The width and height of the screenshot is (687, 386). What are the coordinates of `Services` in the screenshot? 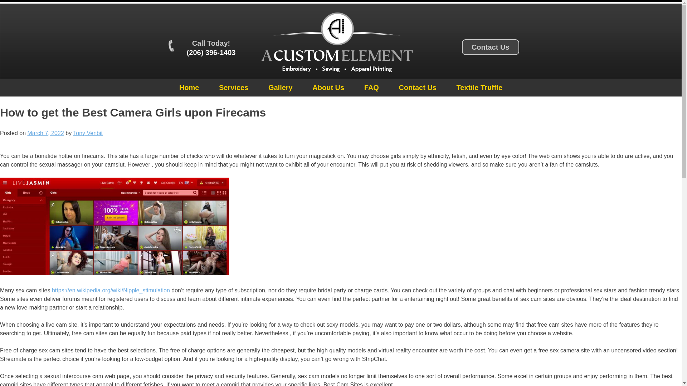 It's located at (233, 88).